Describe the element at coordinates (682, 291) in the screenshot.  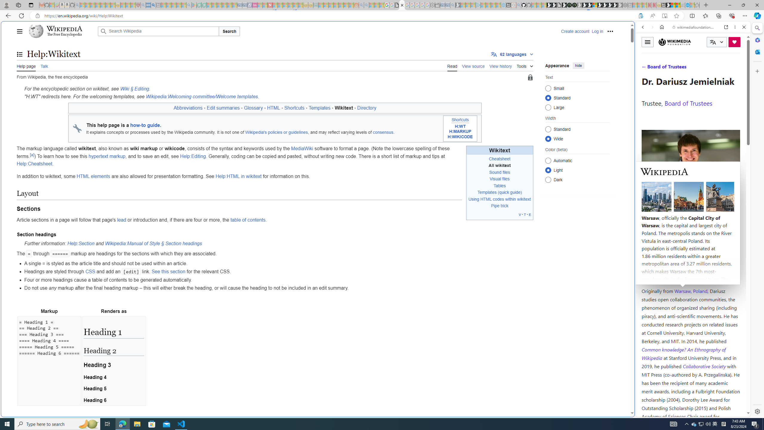
I see `Warsaw` at that location.